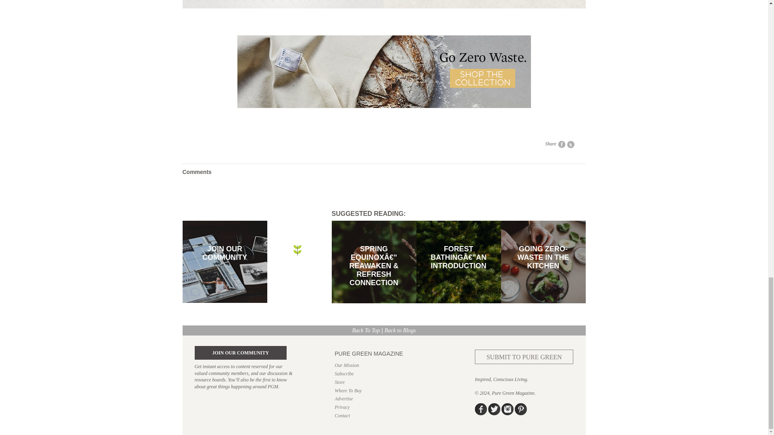  What do you see at coordinates (383, 399) in the screenshot?
I see `Advertise` at bounding box center [383, 399].